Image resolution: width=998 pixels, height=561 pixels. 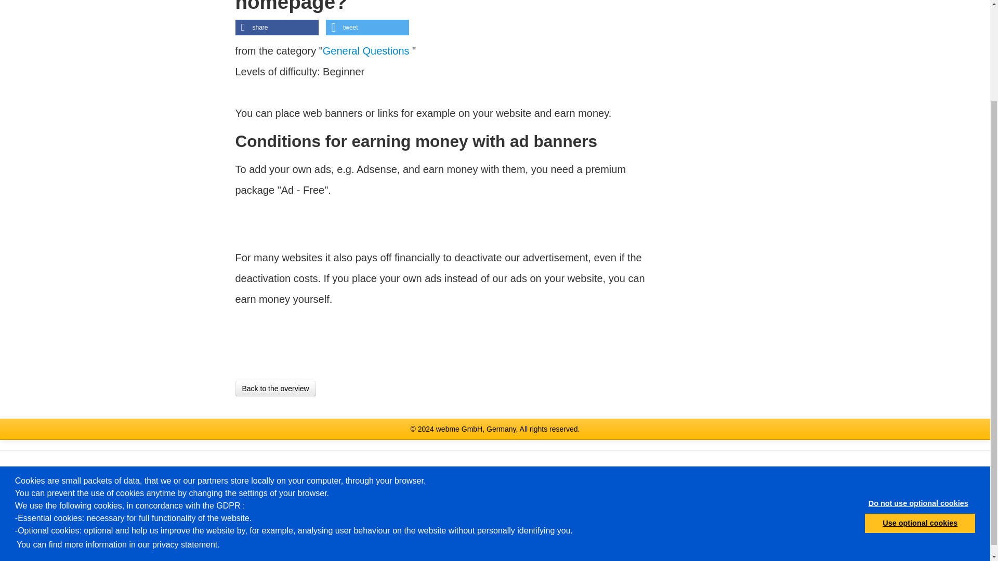 What do you see at coordinates (400, 471) in the screenshot?
I see `English` at bounding box center [400, 471].